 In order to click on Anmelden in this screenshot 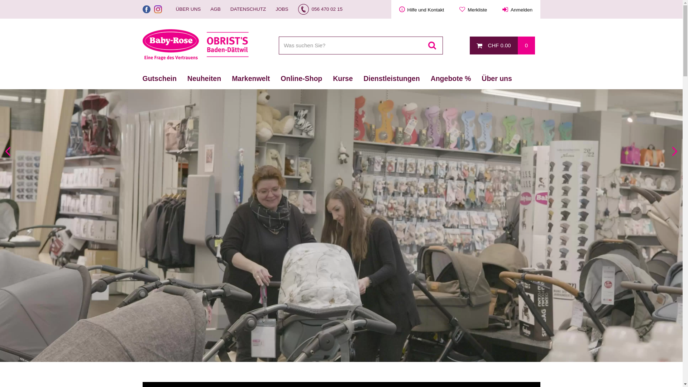, I will do `click(517, 9)`.